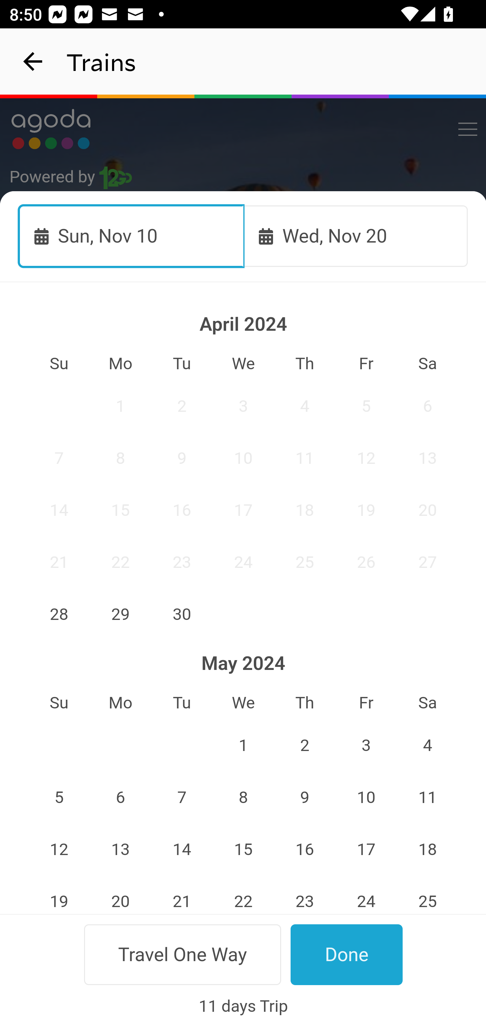  I want to click on 24, so click(244, 562).